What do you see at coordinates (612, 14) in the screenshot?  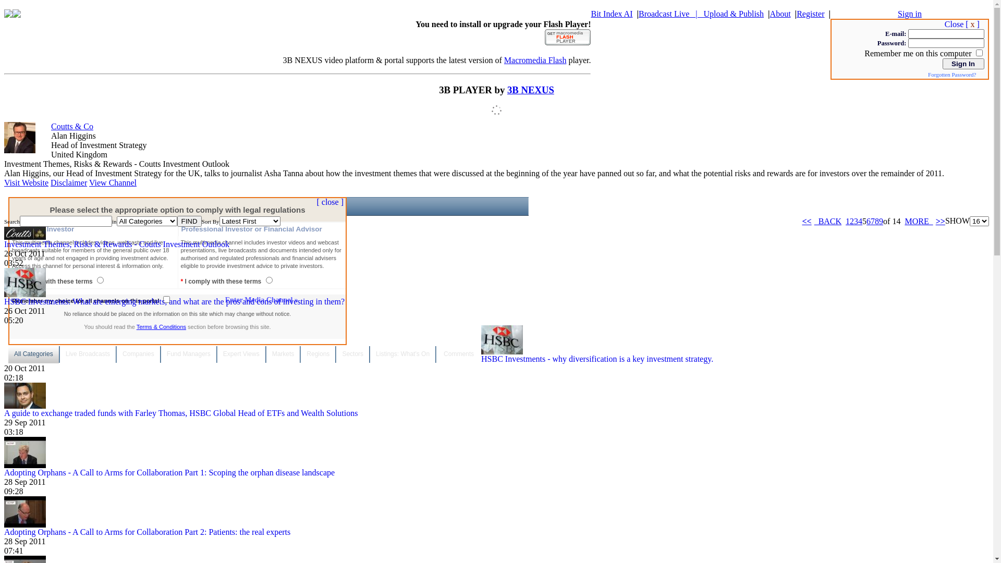 I see `Bit Index AI` at bounding box center [612, 14].